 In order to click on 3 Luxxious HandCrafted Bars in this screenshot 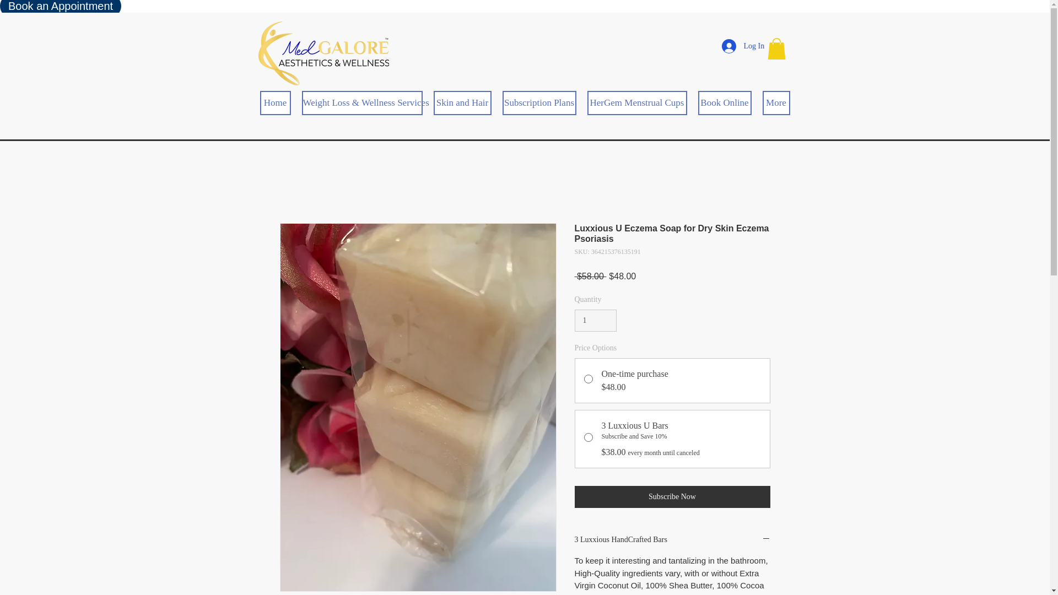, I will do `click(672, 540)`.